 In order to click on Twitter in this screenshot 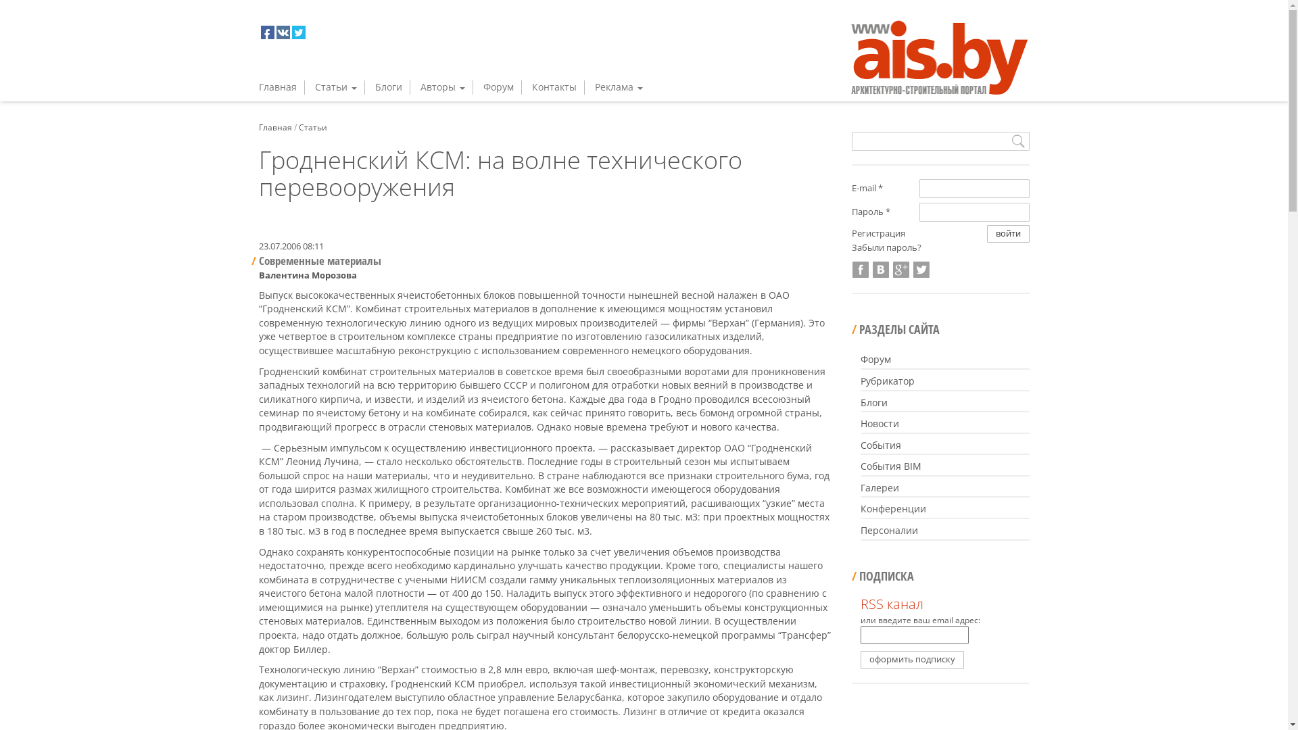, I will do `click(921, 270)`.